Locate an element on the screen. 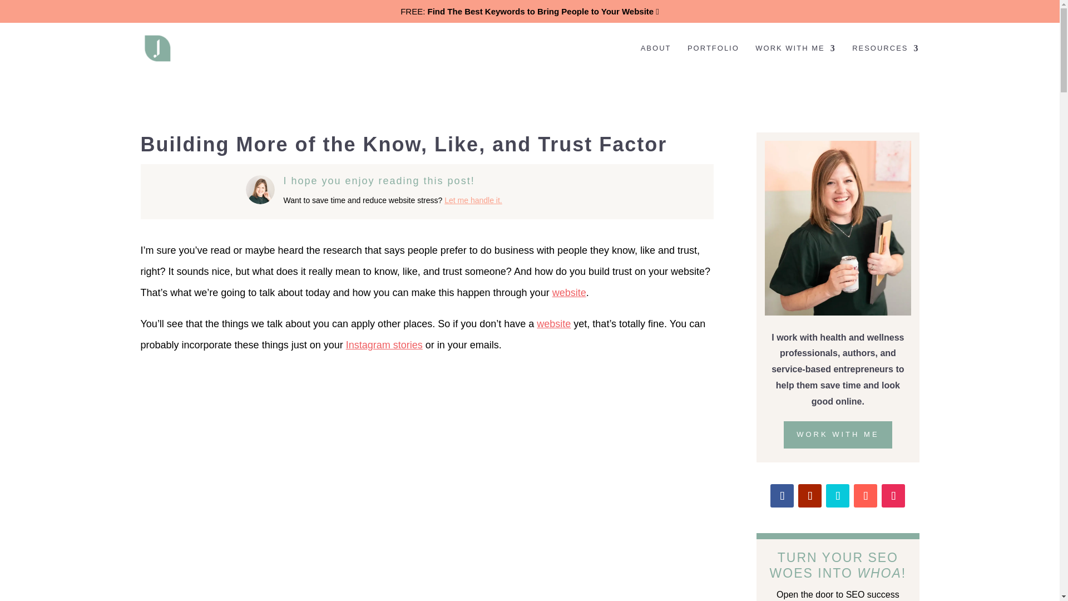 This screenshot has width=1068, height=601. Follow on iTunes is located at coordinates (865, 495).